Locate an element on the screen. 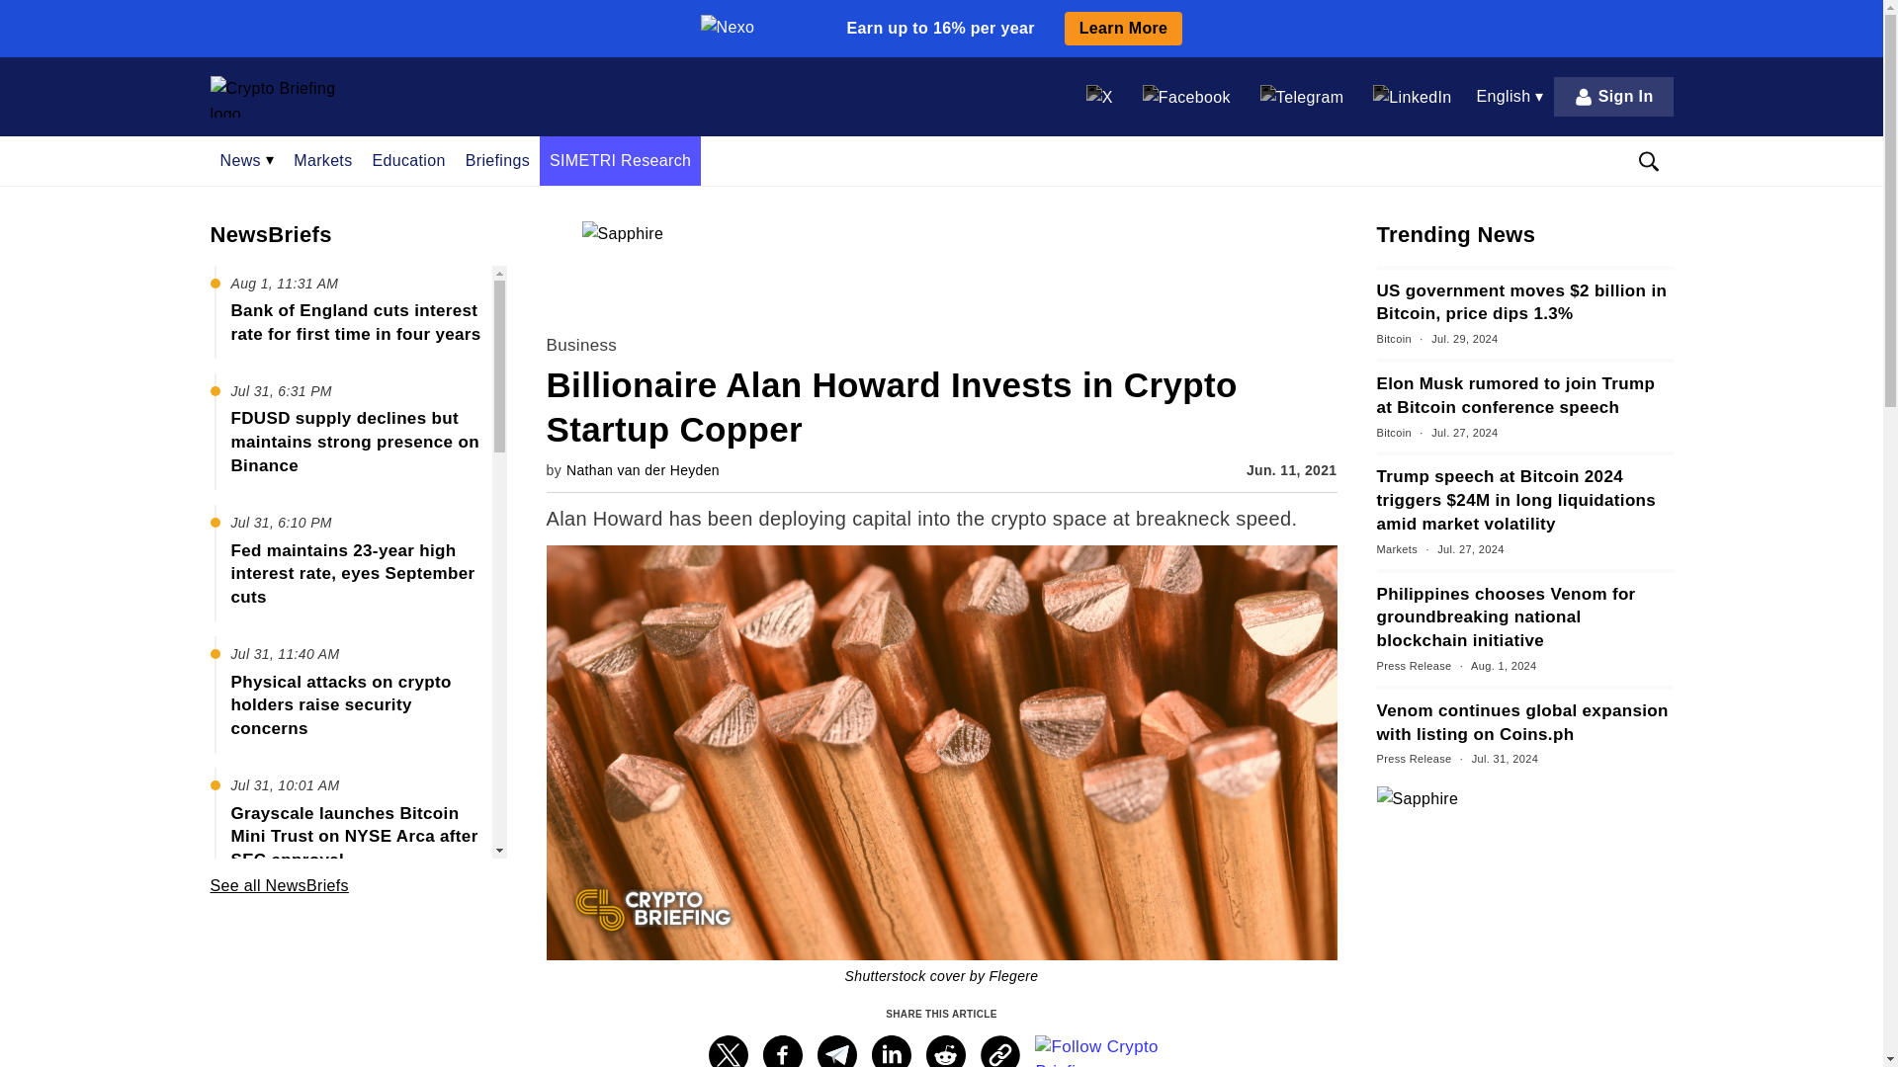 Image resolution: width=1898 pixels, height=1067 pixels. News is located at coordinates (246, 160).